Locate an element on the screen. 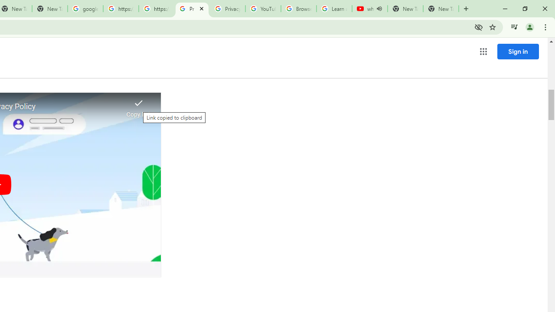 The width and height of the screenshot is (555, 312). YouTube is located at coordinates (263, 9).